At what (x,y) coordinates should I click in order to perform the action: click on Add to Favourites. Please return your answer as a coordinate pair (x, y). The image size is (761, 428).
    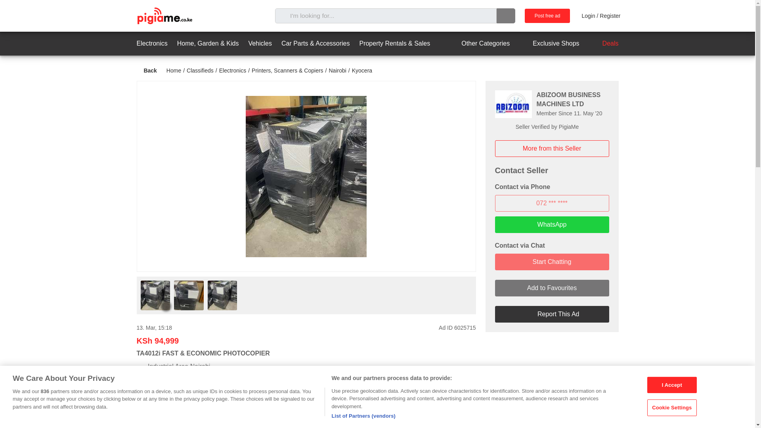
    Looking at the image, I should click on (552, 288).